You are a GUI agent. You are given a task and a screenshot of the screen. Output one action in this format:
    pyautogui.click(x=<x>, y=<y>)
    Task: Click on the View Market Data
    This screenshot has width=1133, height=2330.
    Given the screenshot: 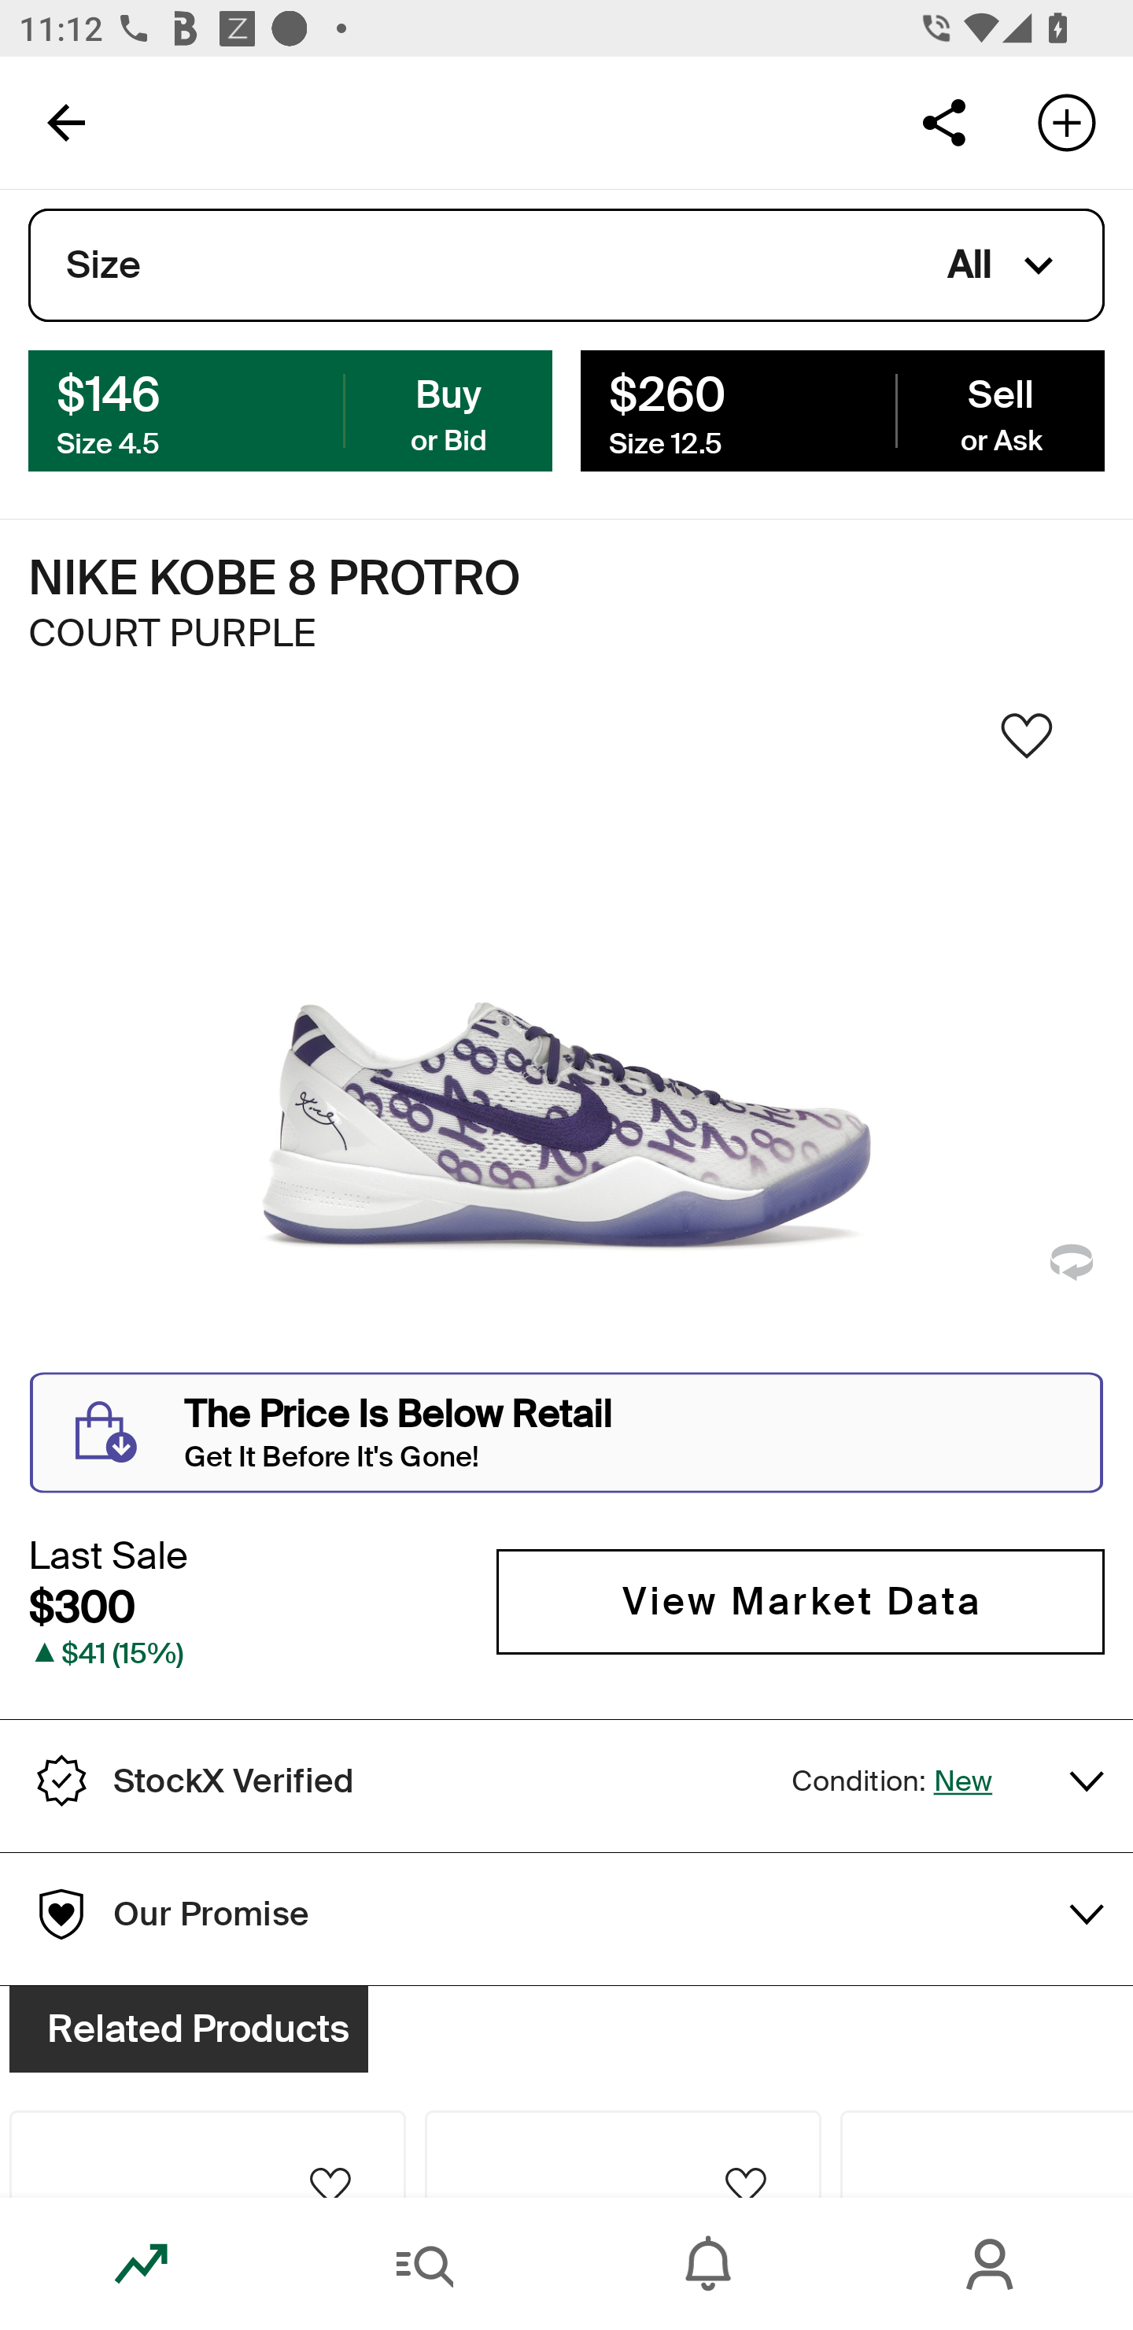 What is the action you would take?
    pyautogui.click(x=800, y=1601)
    